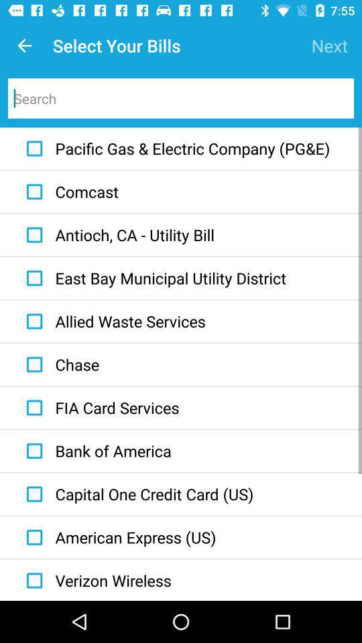 The image size is (362, 643). I want to click on search a bill, so click(181, 98).